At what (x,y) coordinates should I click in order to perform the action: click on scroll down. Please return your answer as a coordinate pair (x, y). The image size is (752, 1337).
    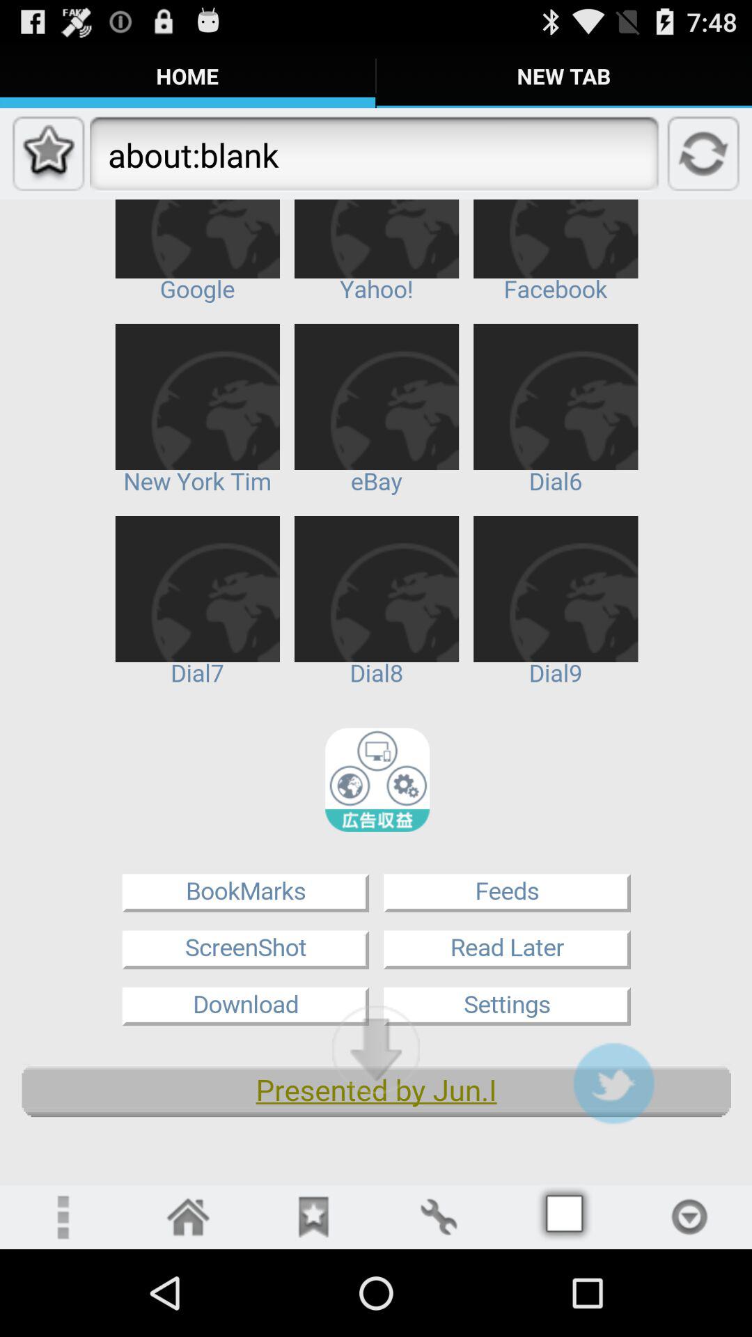
    Looking at the image, I should click on (376, 1049).